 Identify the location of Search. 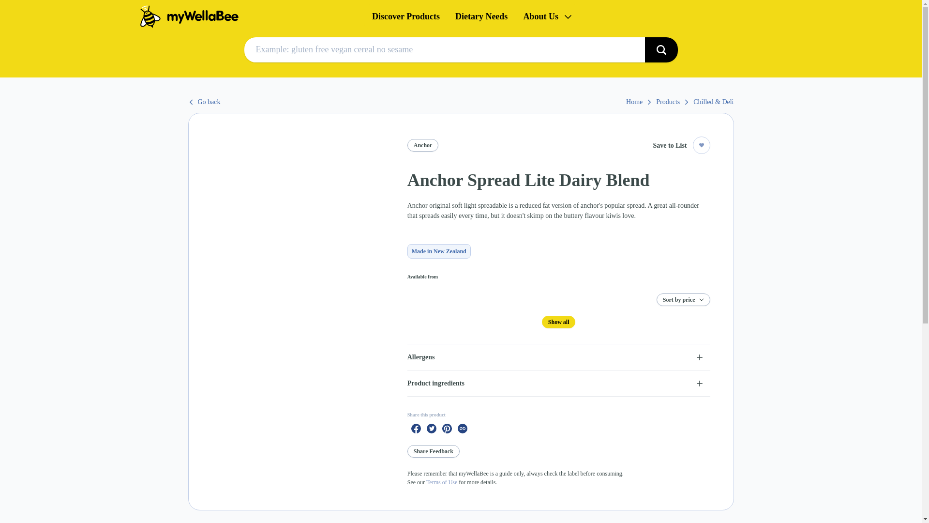
(661, 49).